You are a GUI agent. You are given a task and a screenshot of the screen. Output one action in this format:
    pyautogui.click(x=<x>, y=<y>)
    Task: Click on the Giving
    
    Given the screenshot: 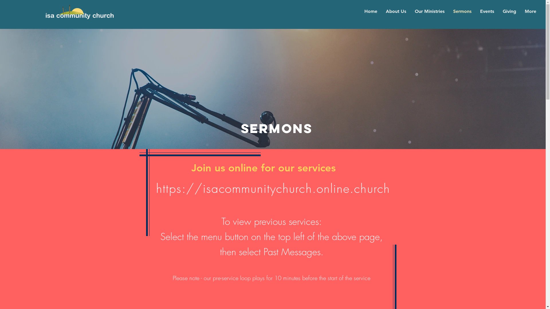 What is the action you would take?
    pyautogui.click(x=509, y=11)
    